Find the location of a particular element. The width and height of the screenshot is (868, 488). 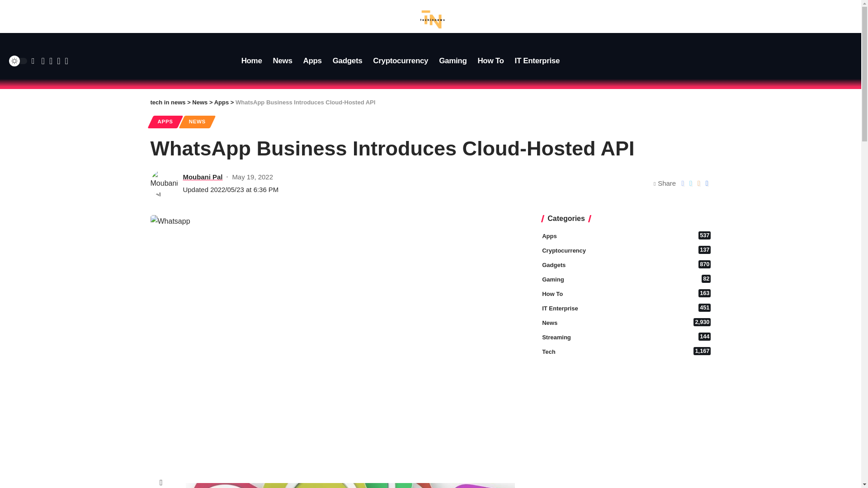

News is located at coordinates (197, 122).